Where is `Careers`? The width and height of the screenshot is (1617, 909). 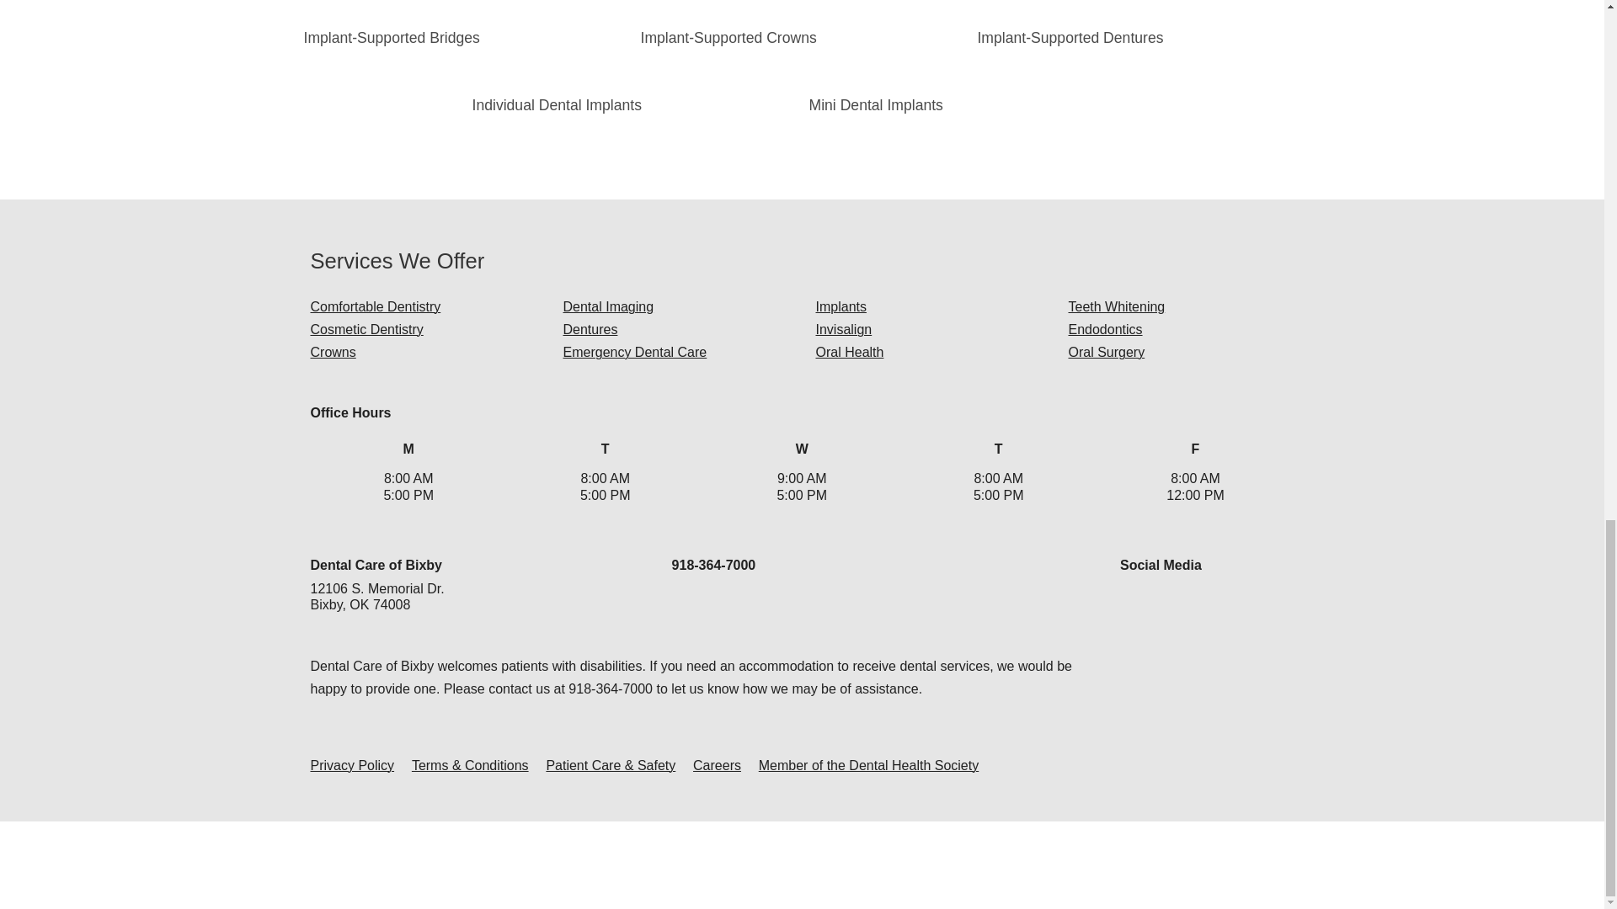 Careers is located at coordinates (717, 765).